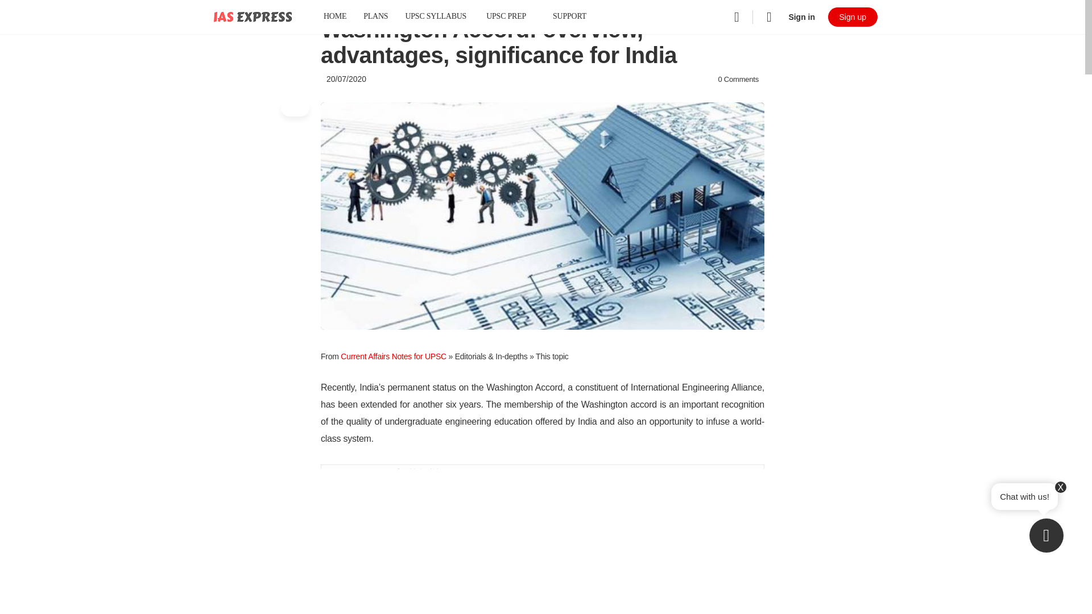  Describe the element at coordinates (375, 17) in the screenshot. I see `PLANS` at that location.